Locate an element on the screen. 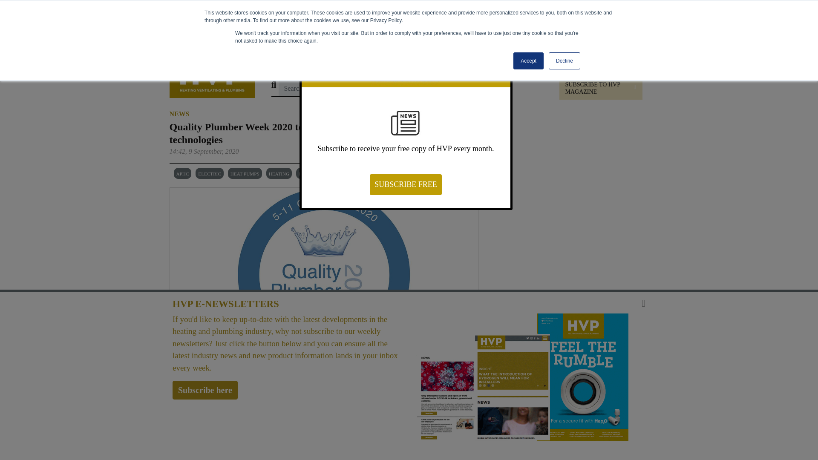  Decline is located at coordinates (564, 61).